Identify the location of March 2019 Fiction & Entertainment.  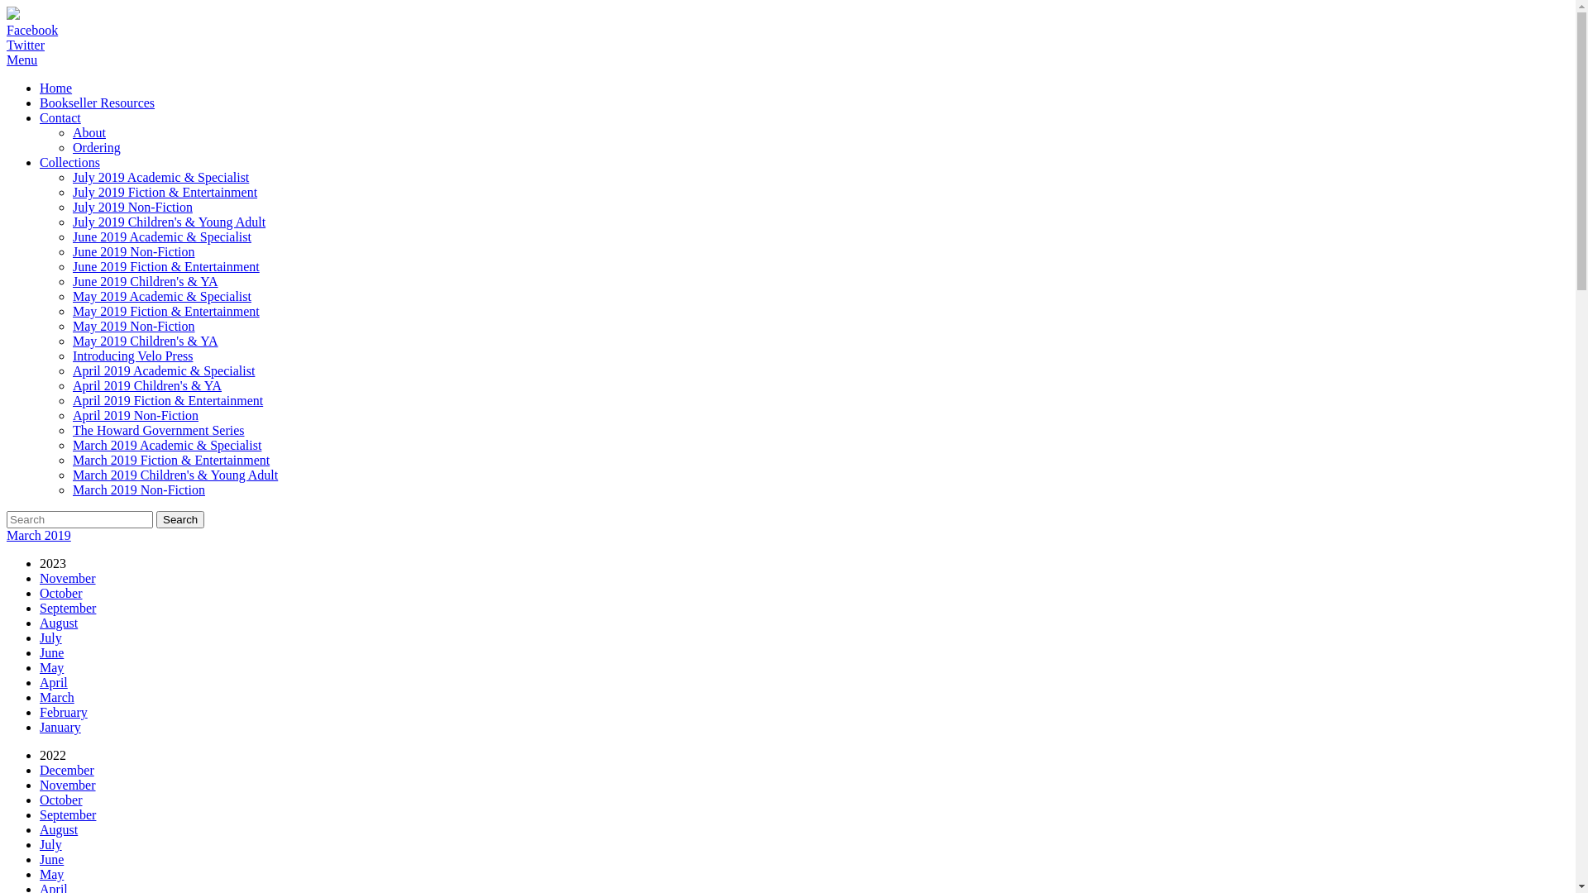
(171, 460).